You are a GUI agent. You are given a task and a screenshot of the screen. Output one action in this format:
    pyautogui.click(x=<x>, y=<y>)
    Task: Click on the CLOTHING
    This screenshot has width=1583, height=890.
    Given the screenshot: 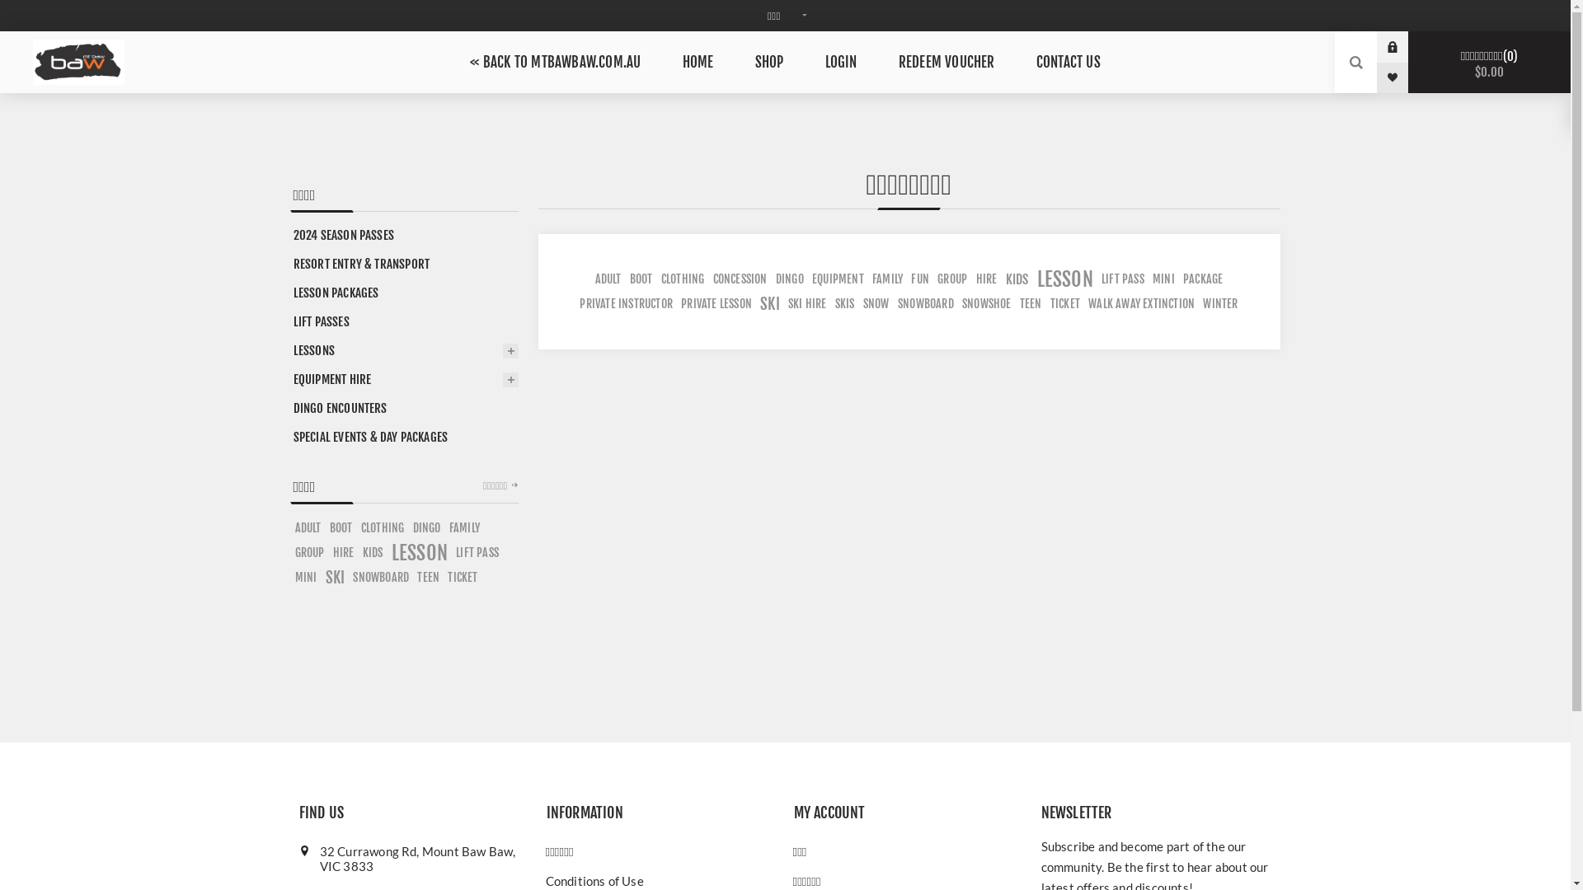 What is the action you would take?
    pyautogui.click(x=383, y=528)
    